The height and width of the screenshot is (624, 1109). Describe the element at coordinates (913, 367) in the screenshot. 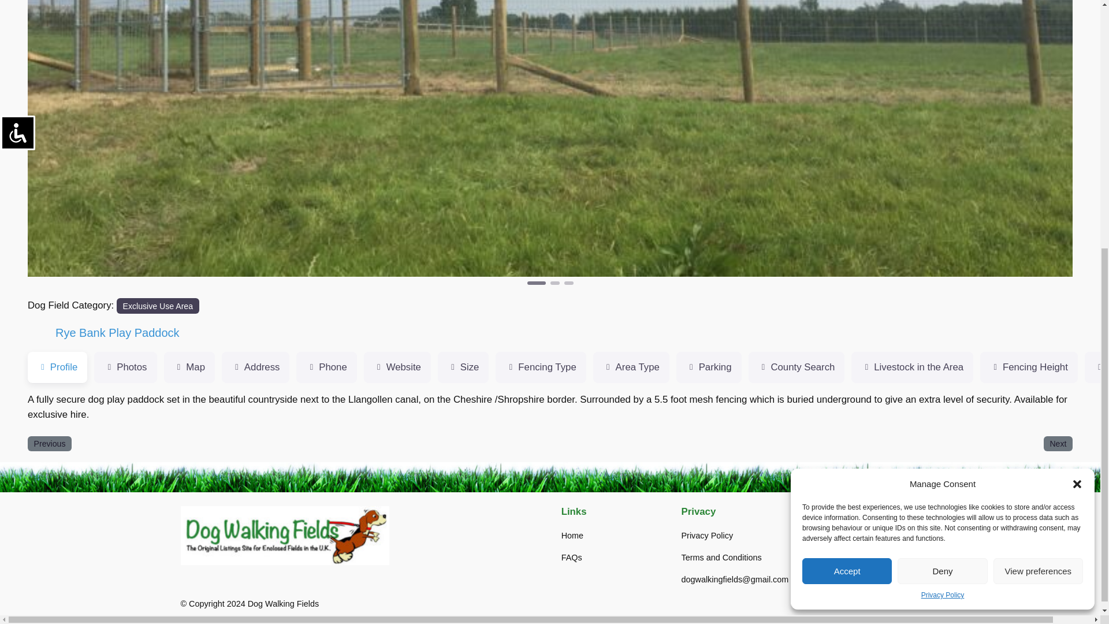

I see `Livestock in the Area` at that location.